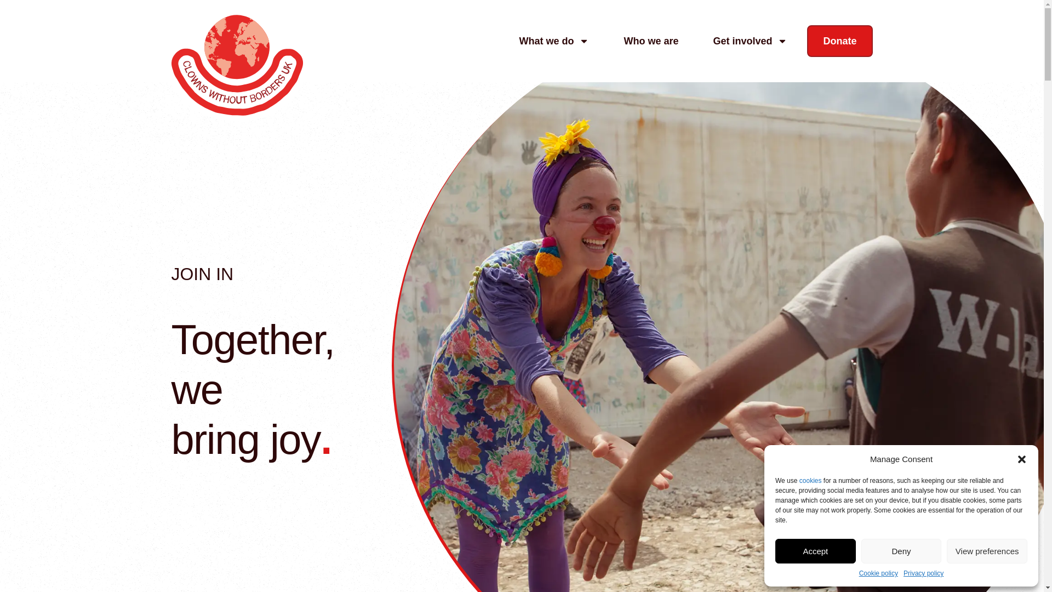 This screenshot has width=1052, height=592. Describe the element at coordinates (815, 551) in the screenshot. I see `Accept` at that location.